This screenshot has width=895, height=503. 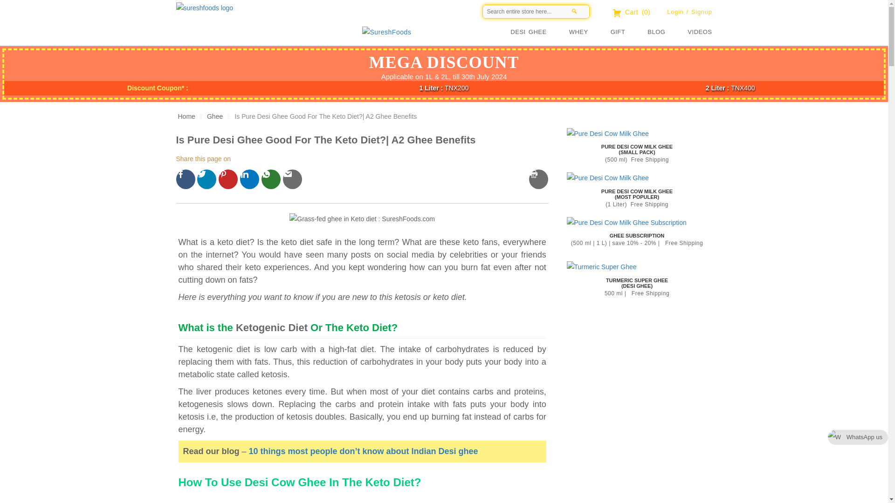 What do you see at coordinates (730, 88) in the screenshot?
I see `2 Liter : TNX400` at bounding box center [730, 88].